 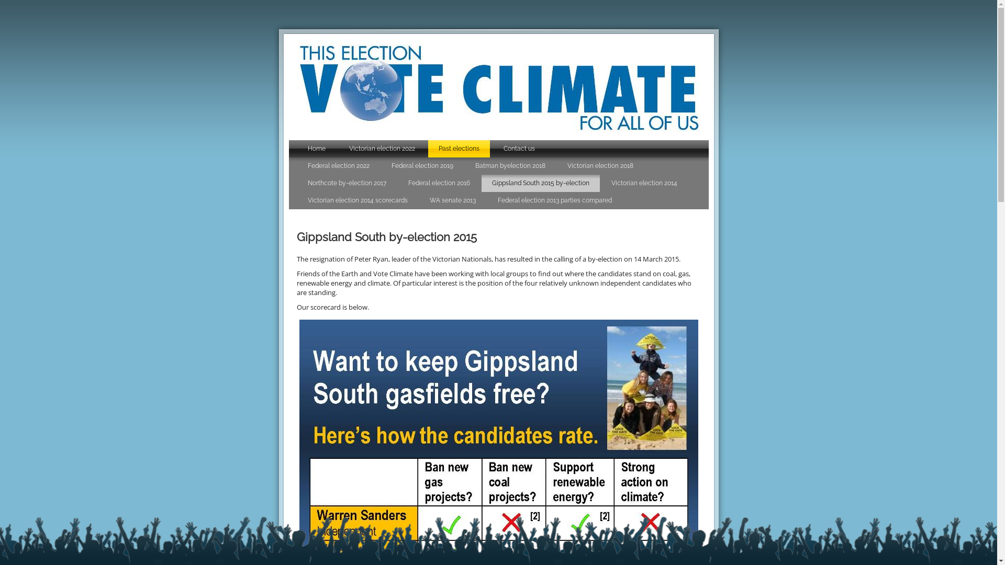 I want to click on Federal election 2022, so click(x=339, y=166).